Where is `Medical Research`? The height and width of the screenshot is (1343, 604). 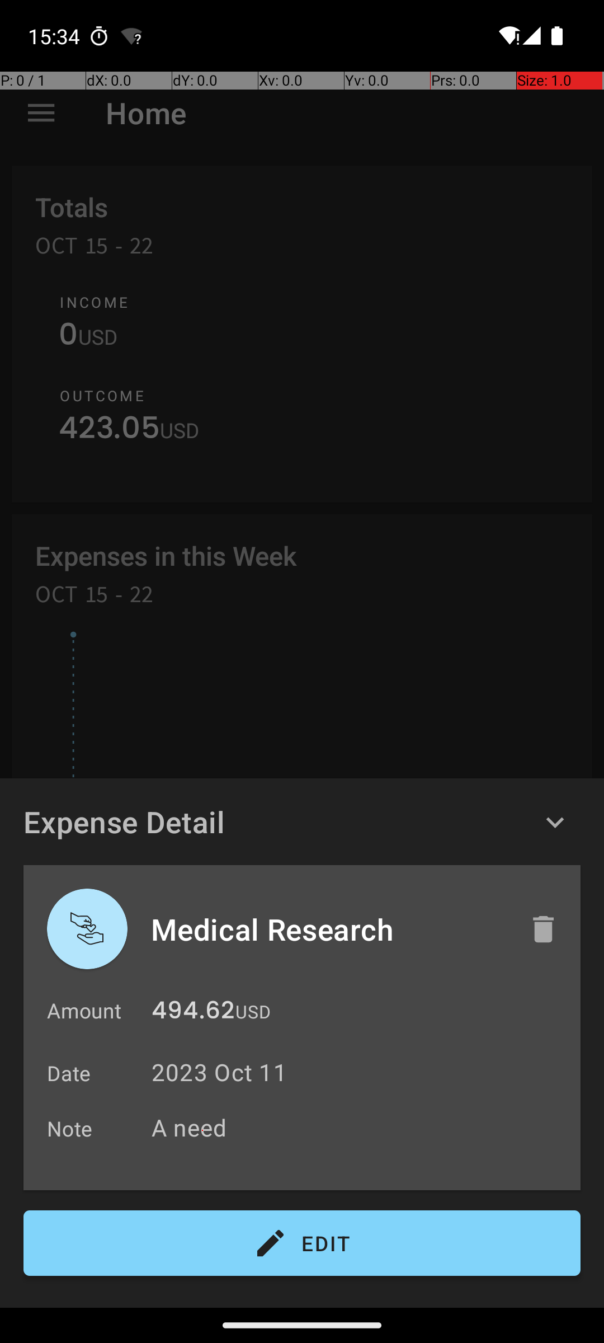 Medical Research is located at coordinates (328, 929).